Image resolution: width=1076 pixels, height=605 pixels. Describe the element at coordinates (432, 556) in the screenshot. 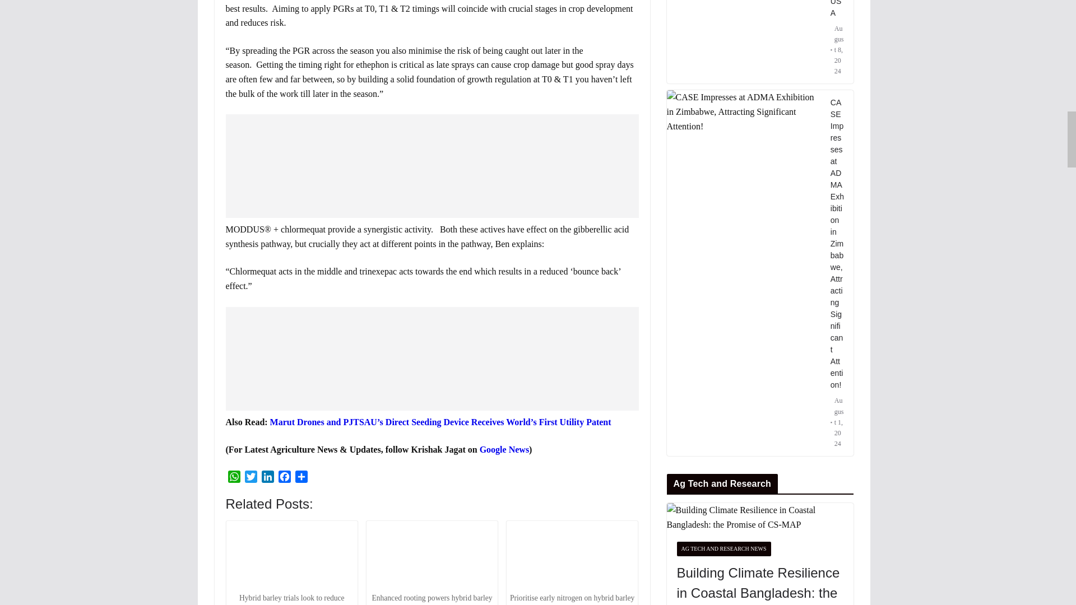

I see `Enhanced rooting powers hybrid barley to victory` at that location.